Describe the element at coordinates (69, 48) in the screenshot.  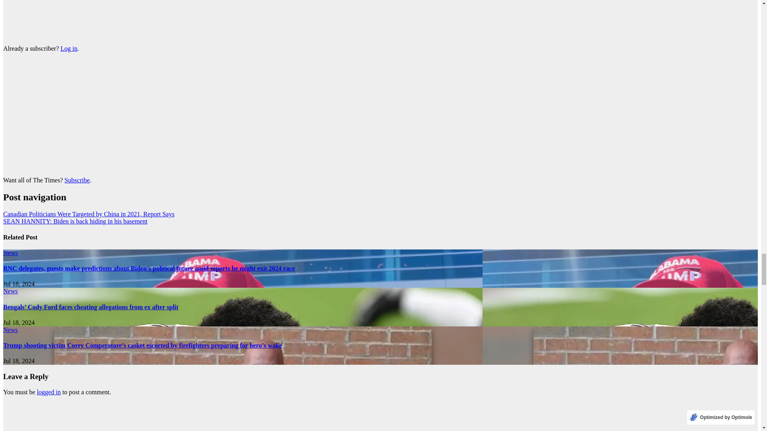
I see `Log in` at that location.